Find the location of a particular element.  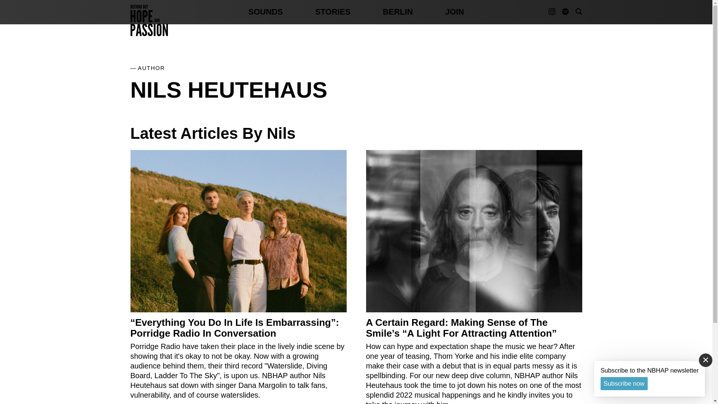

BERLIN is located at coordinates (398, 12).